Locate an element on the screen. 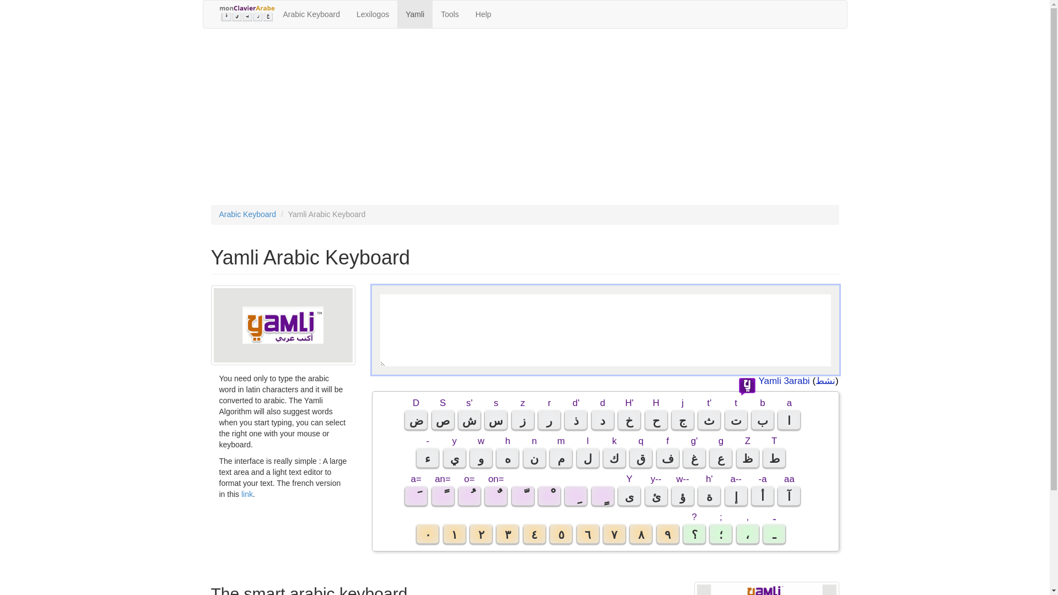 The width and height of the screenshot is (1058, 595). Yamli Arabic Keyboard is located at coordinates (766, 588).